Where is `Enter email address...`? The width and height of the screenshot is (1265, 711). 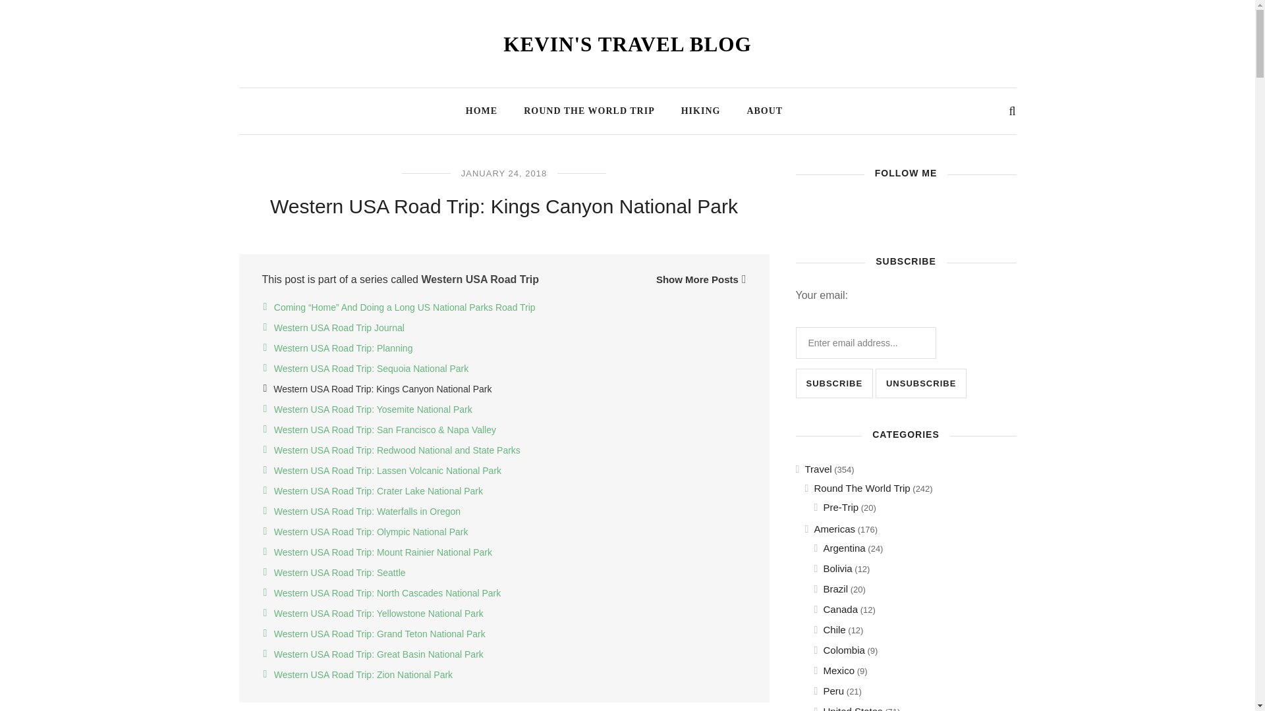
Enter email address... is located at coordinates (866, 342).